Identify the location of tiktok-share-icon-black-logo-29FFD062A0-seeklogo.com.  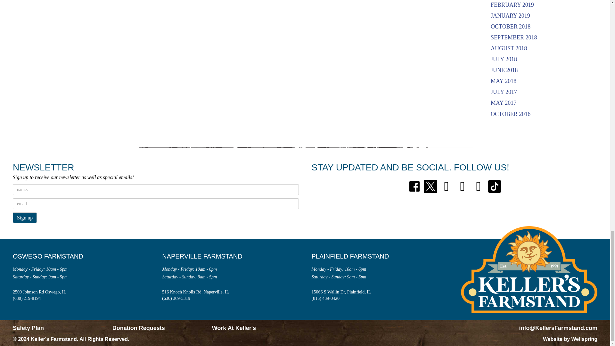
(495, 186).